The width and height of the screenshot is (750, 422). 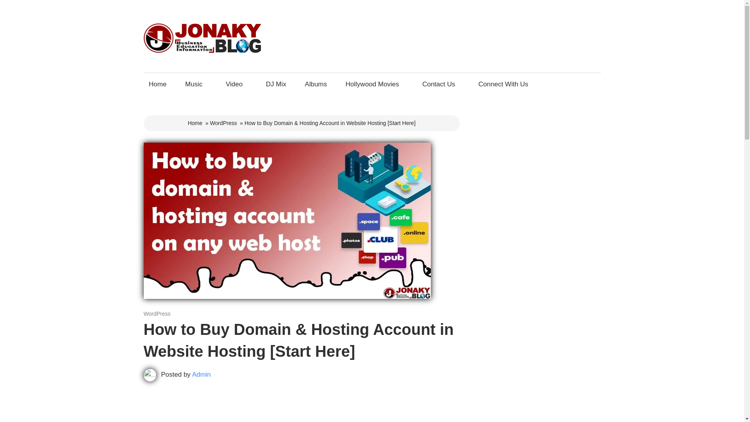 I want to click on Contact Us, so click(x=441, y=84).